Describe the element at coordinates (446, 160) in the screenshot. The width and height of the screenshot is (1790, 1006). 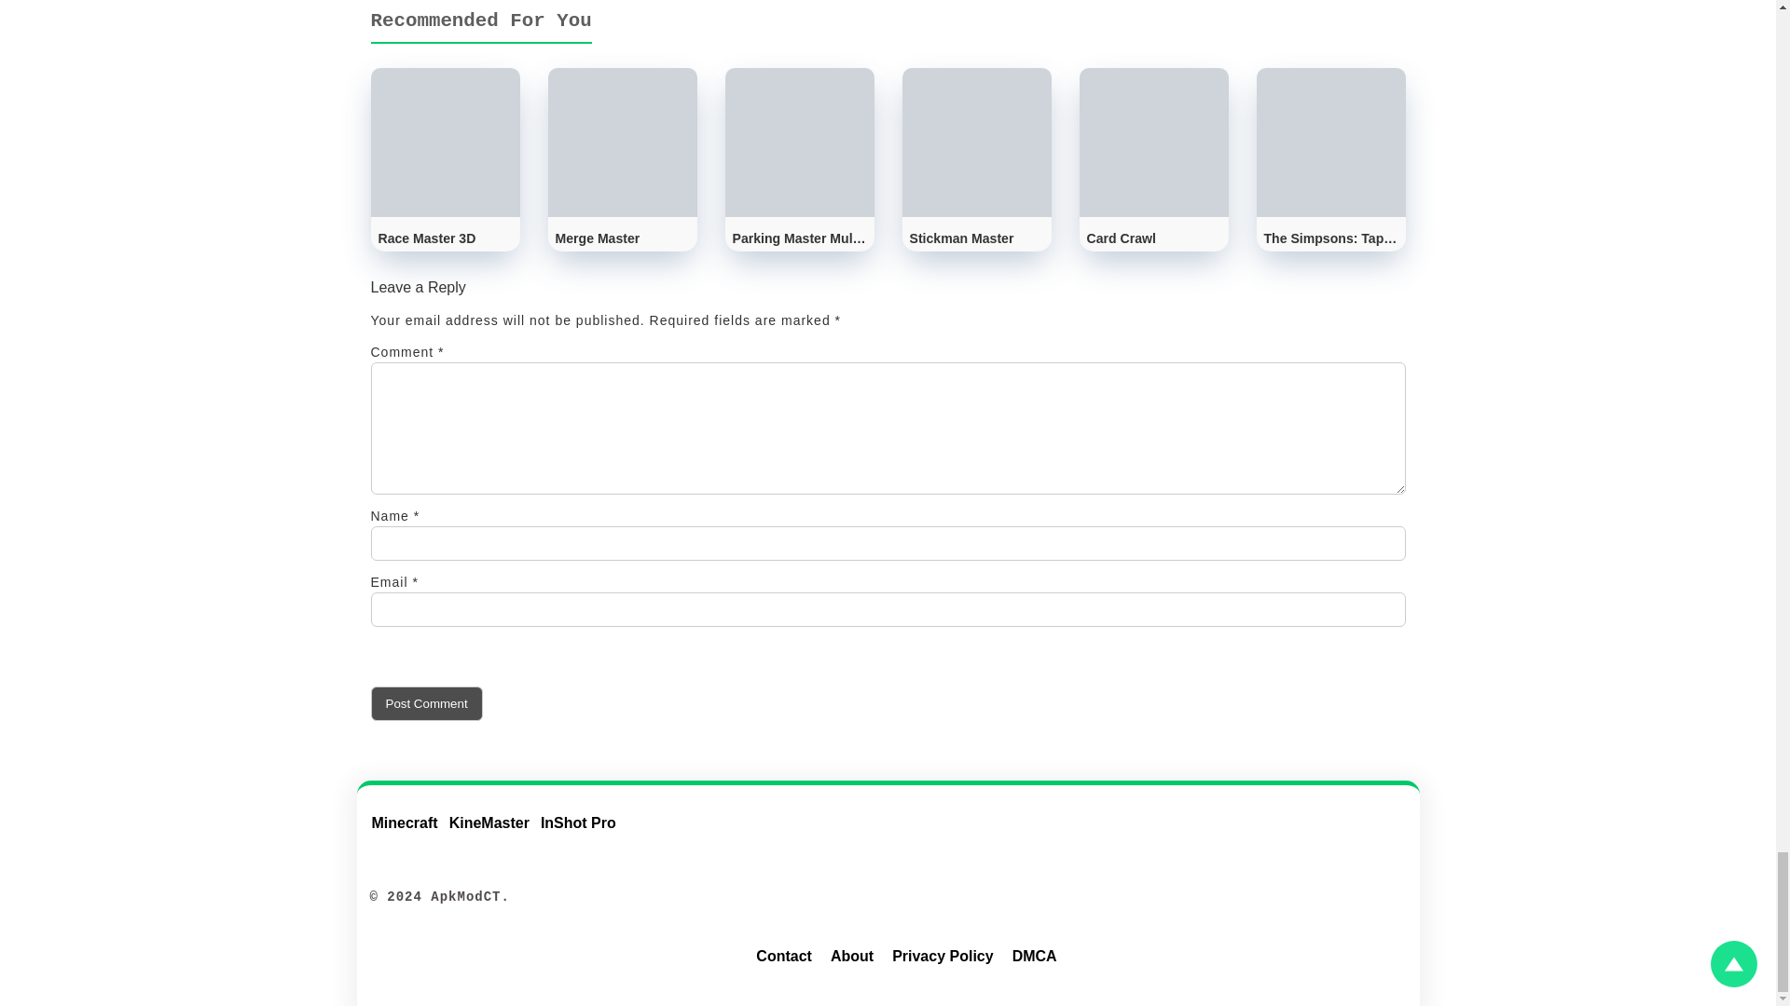
I see `Race Master 3D ` at that location.